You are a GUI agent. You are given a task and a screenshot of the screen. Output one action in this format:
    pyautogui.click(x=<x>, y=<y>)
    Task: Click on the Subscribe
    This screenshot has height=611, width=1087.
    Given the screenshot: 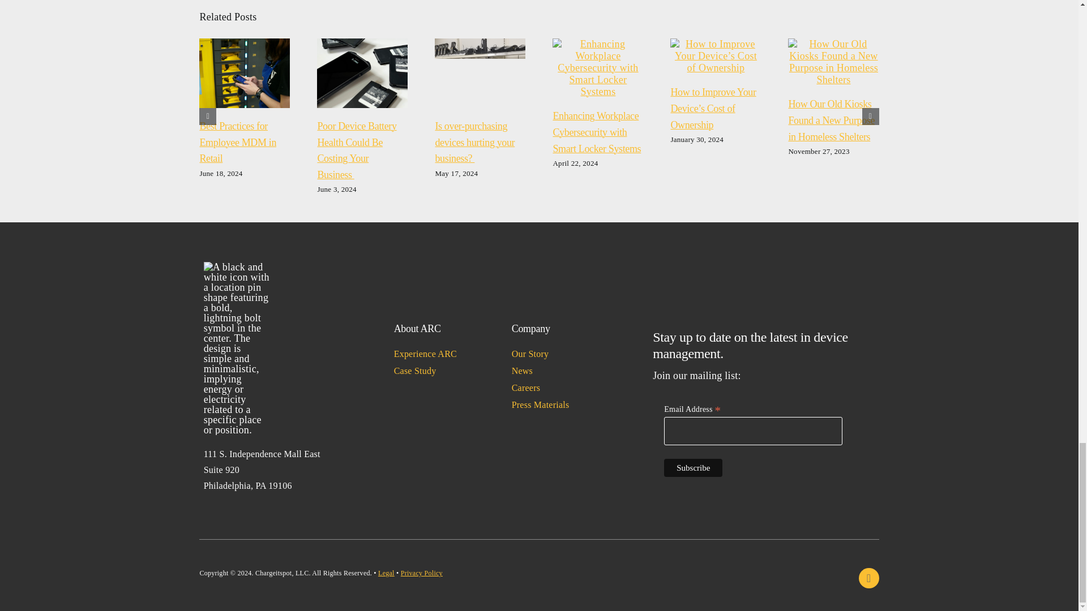 What is the action you would take?
    pyautogui.click(x=693, y=468)
    